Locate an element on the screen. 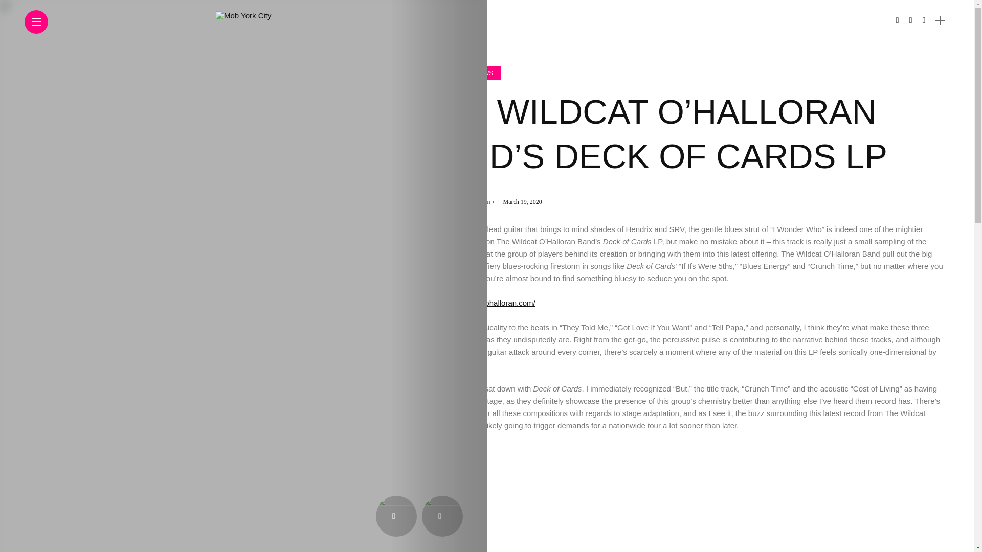 Image resolution: width=982 pixels, height=552 pixels. REVIEWS is located at coordinates (479, 73).